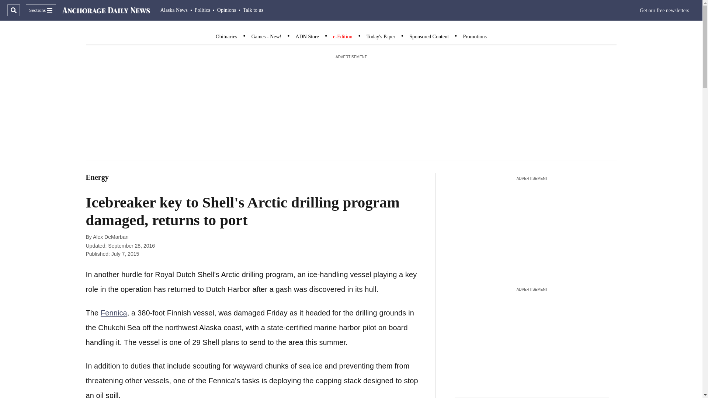  Describe the element at coordinates (174, 10) in the screenshot. I see `Alaska News` at that location.